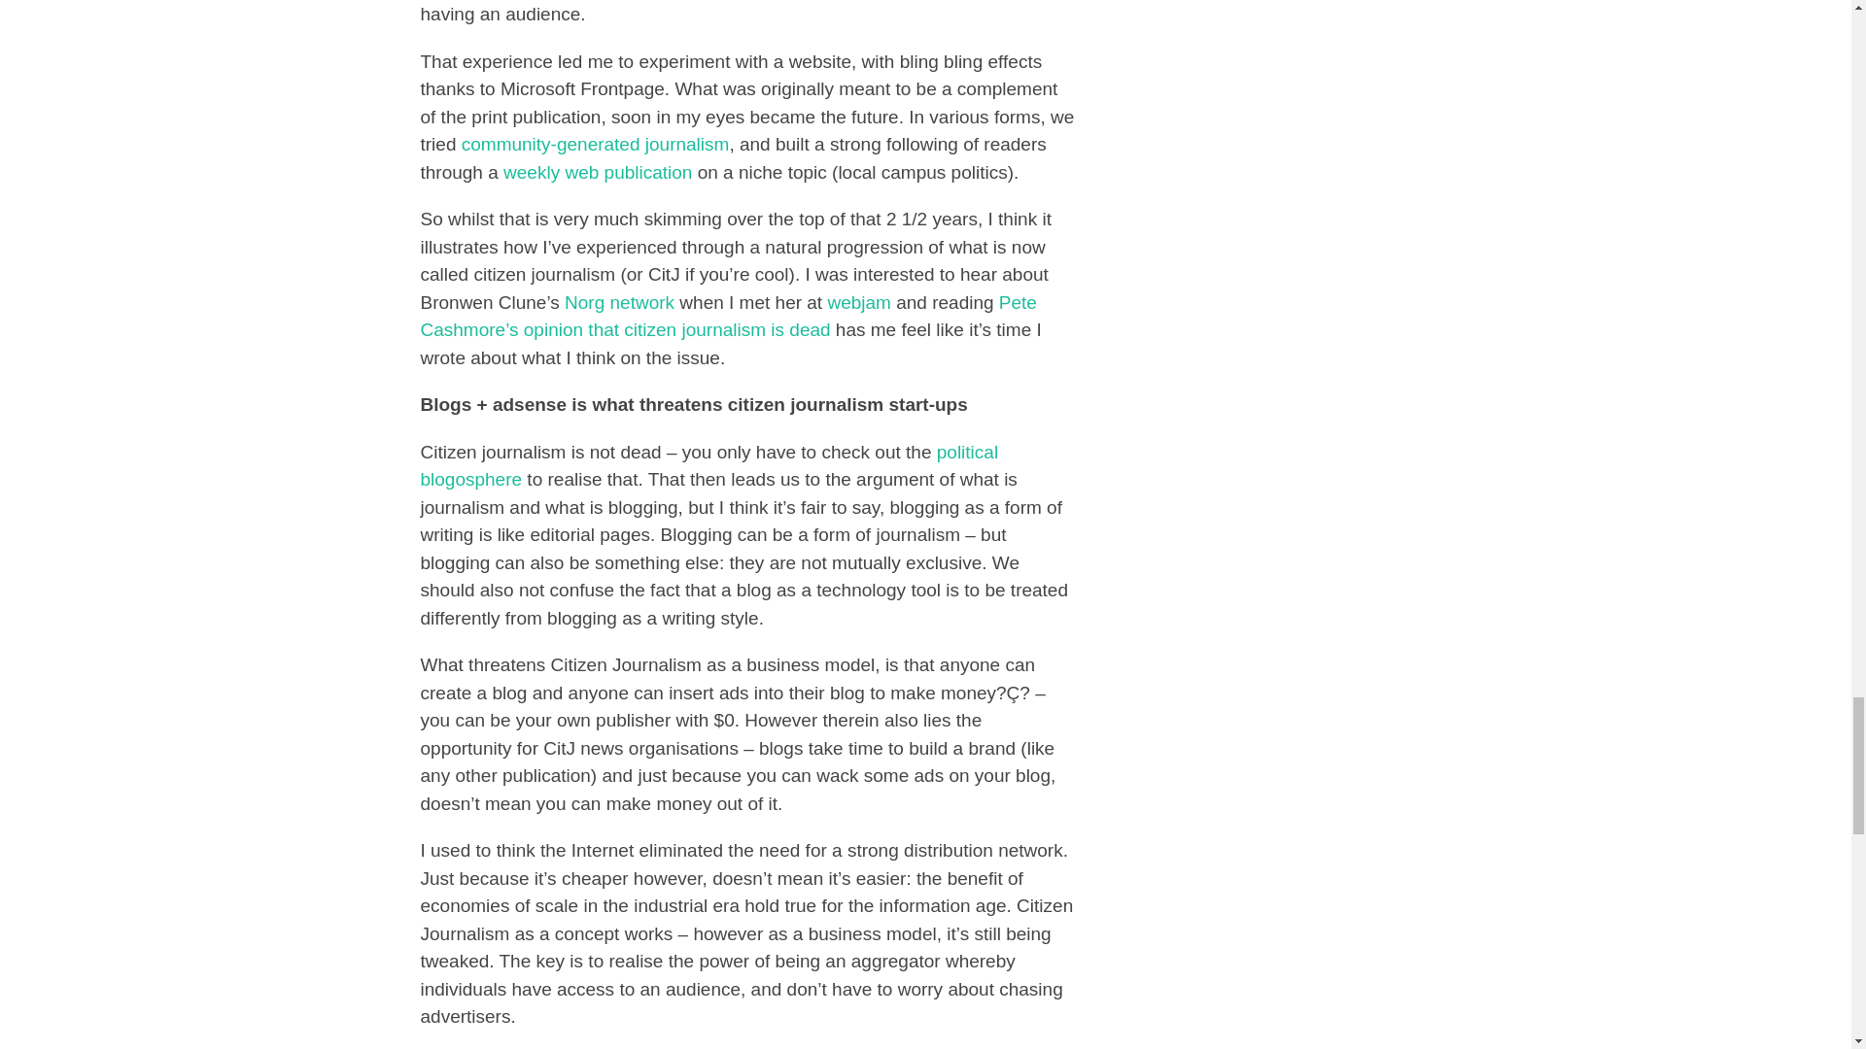 Image resolution: width=1866 pixels, height=1049 pixels. I want to click on webjam, so click(857, 302).